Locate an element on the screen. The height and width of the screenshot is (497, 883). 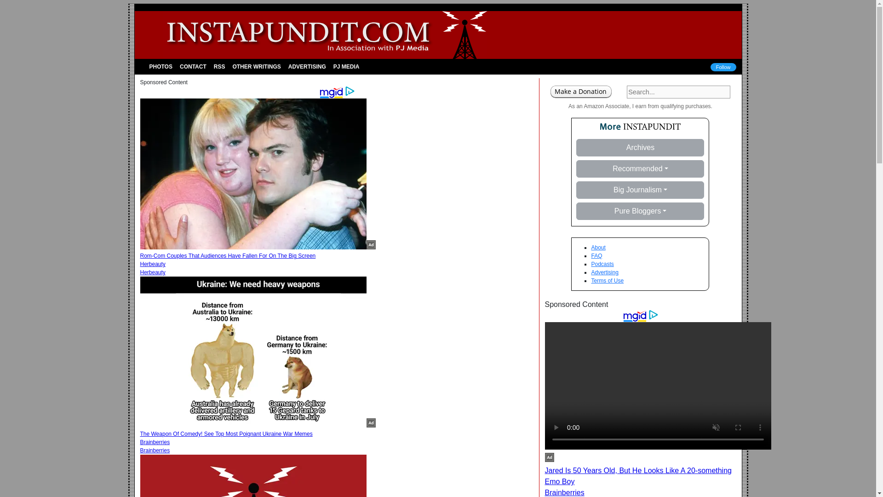
Other Writings is located at coordinates (257, 67).